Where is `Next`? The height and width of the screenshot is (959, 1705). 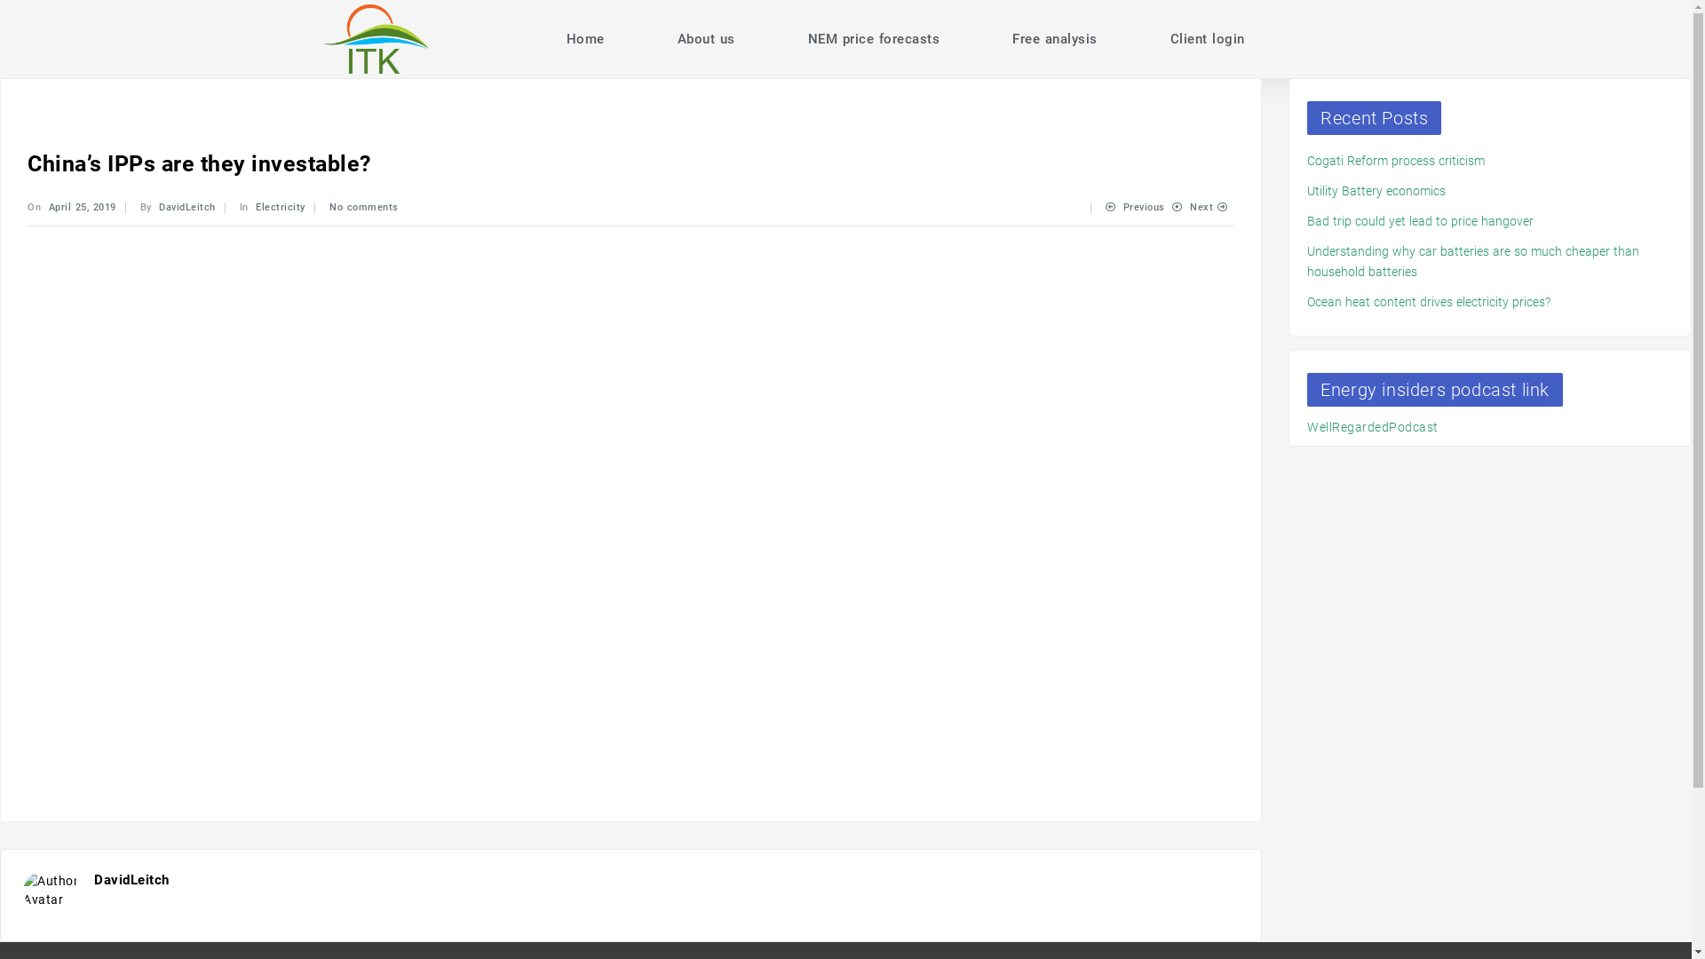 Next is located at coordinates (1210, 208).